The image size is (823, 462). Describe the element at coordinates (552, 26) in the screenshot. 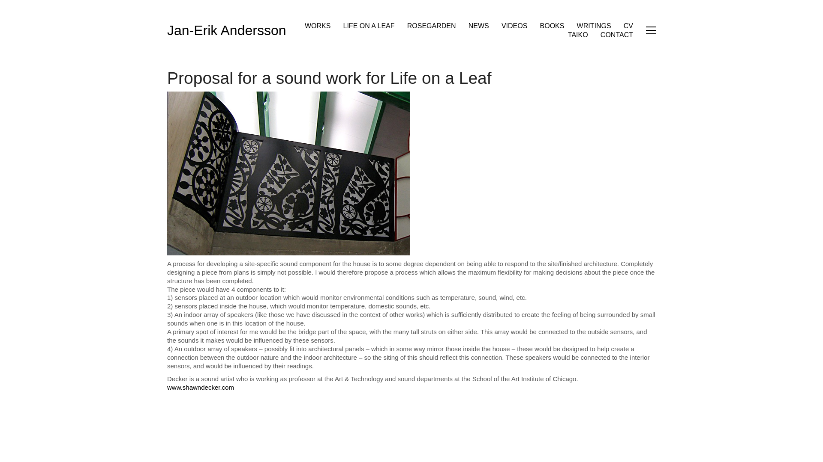

I see `BOOKS` at that location.